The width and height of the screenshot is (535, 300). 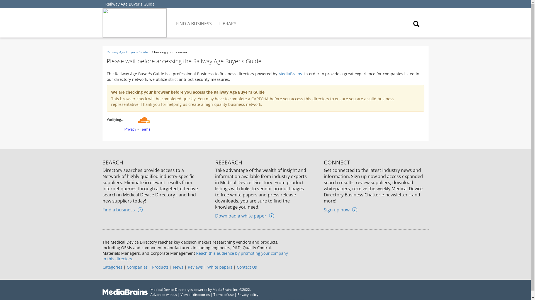 I want to click on MediaBrains, so click(x=290, y=74).